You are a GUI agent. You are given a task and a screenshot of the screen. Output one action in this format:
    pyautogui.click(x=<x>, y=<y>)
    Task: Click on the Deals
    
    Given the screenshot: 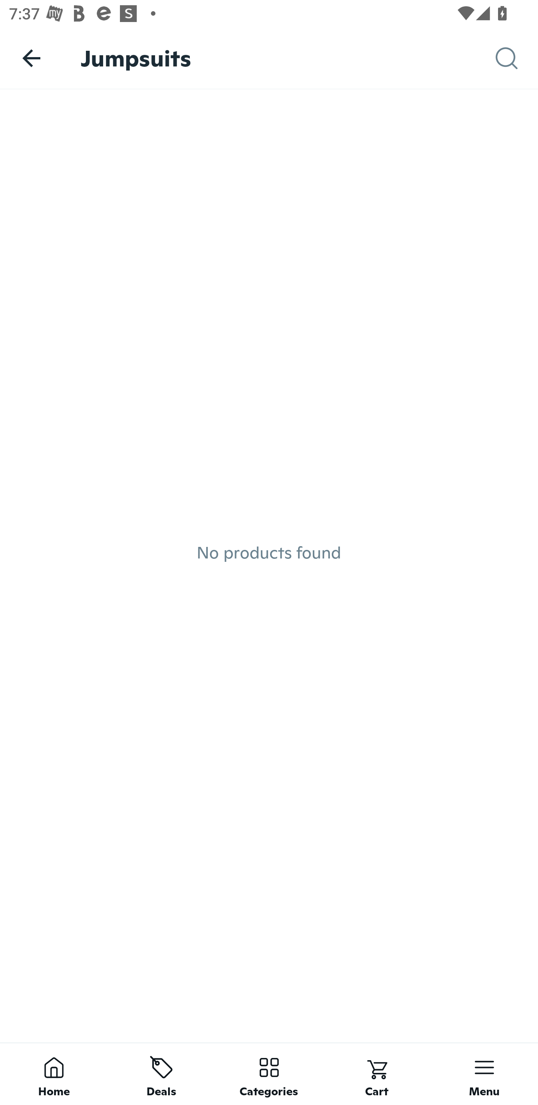 What is the action you would take?
    pyautogui.click(x=161, y=1074)
    